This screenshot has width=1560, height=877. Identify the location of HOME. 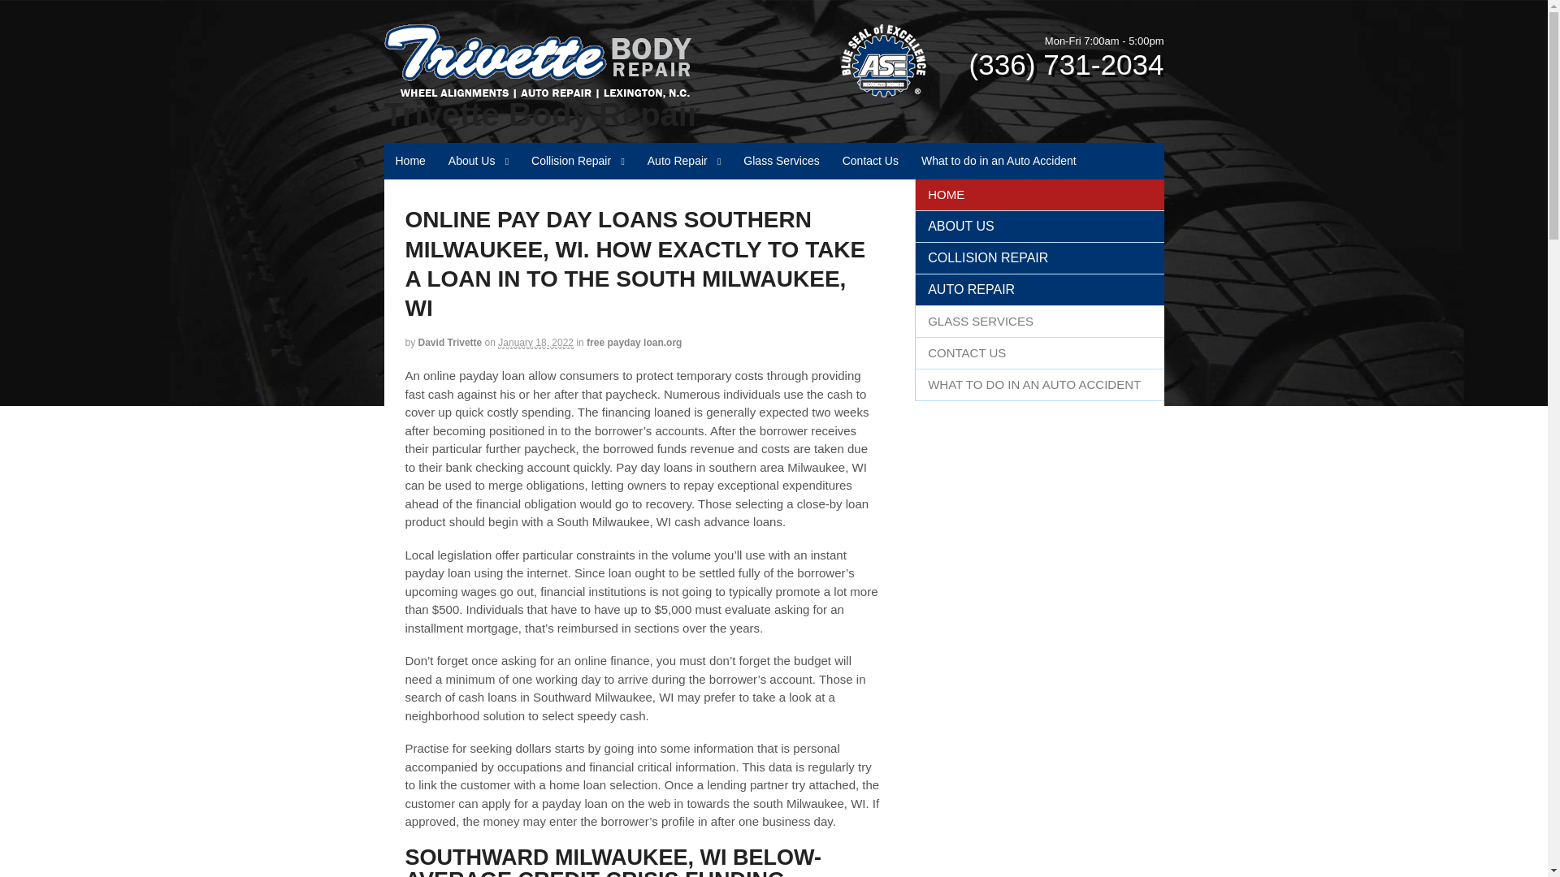
(1040, 195).